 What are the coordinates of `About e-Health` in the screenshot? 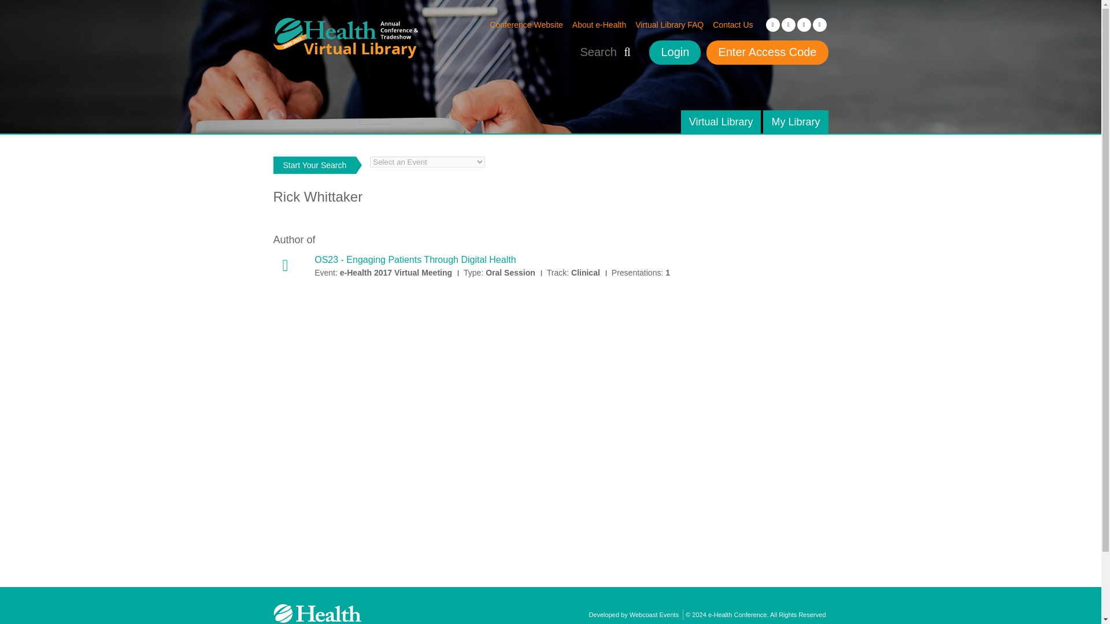 It's located at (599, 24).